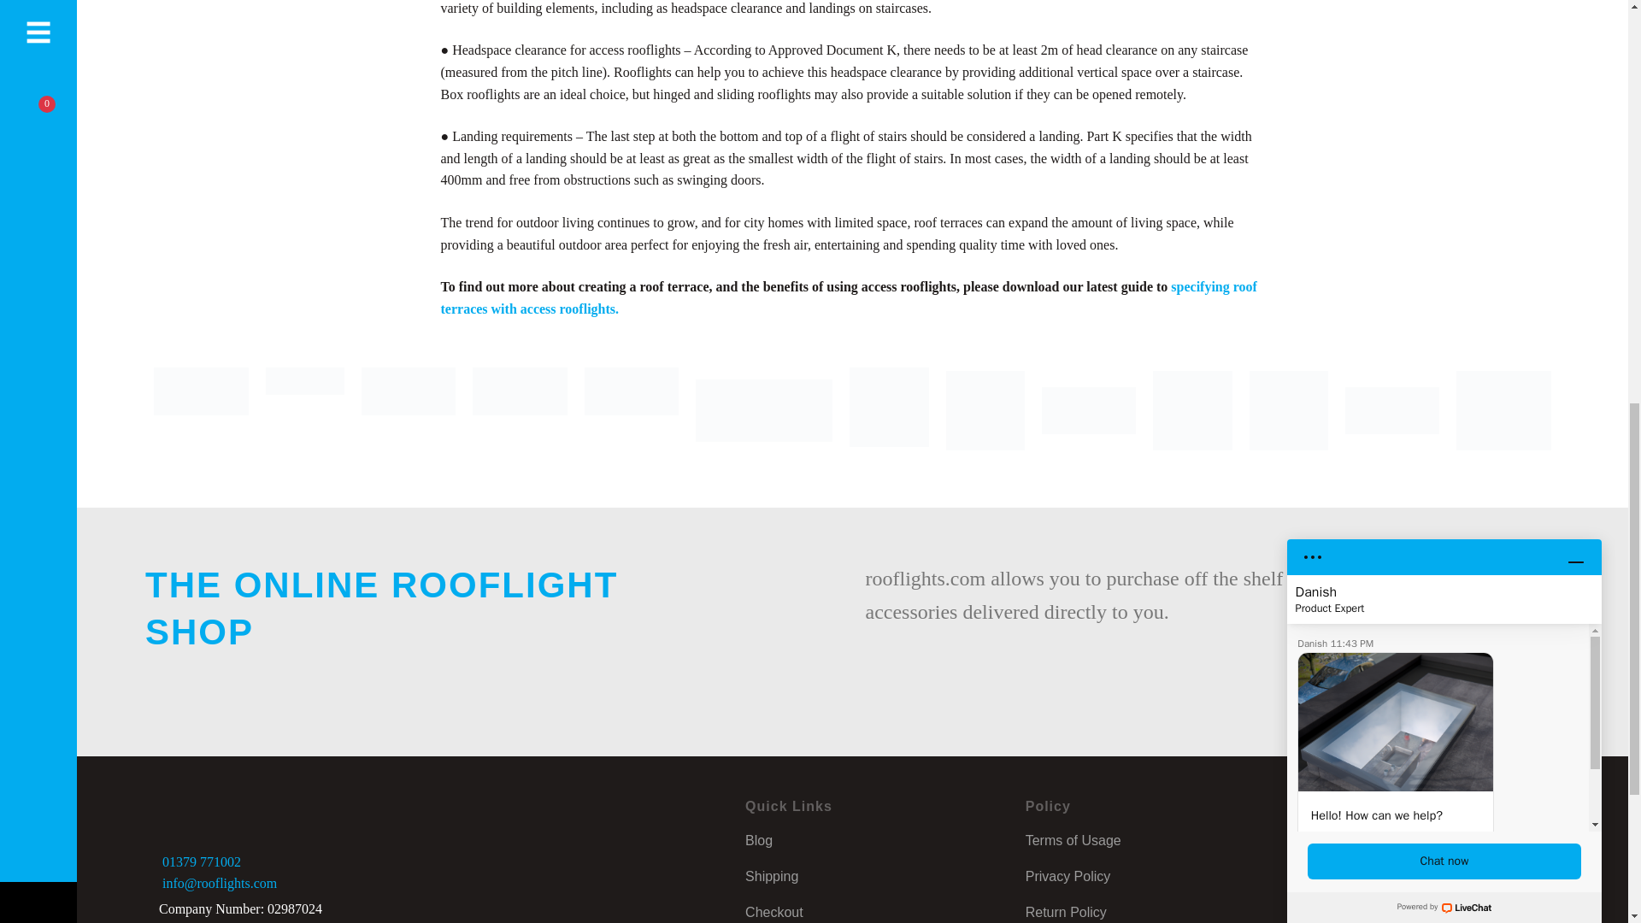  What do you see at coordinates (305, 410) in the screenshot?
I see `Velux Logo` at bounding box center [305, 410].